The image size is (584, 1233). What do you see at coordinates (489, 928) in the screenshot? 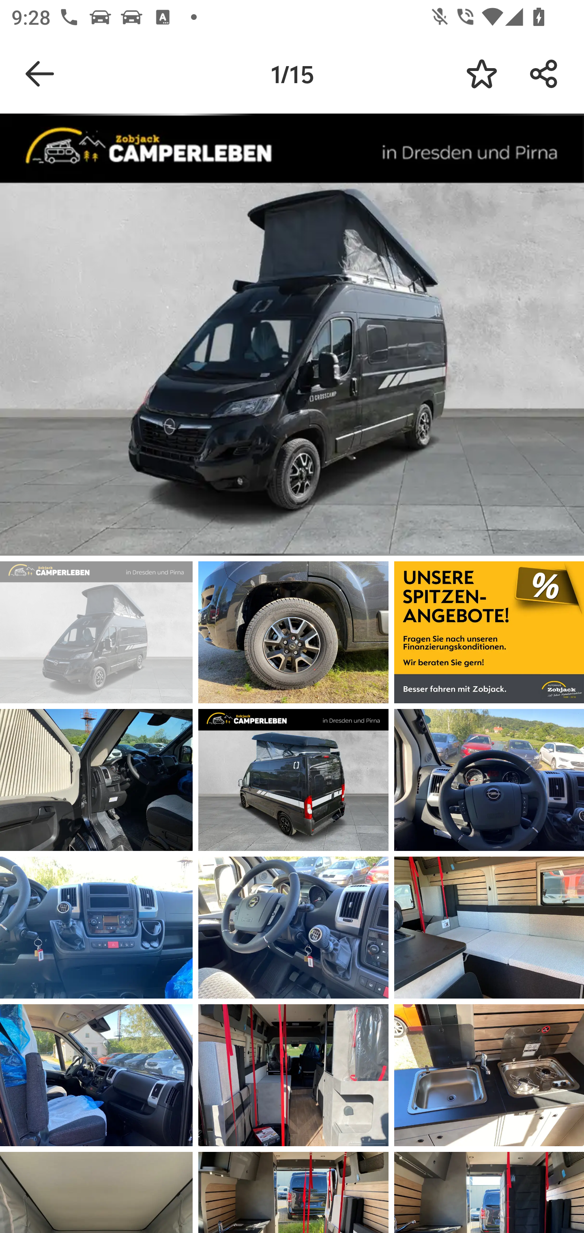
I see `image` at bounding box center [489, 928].